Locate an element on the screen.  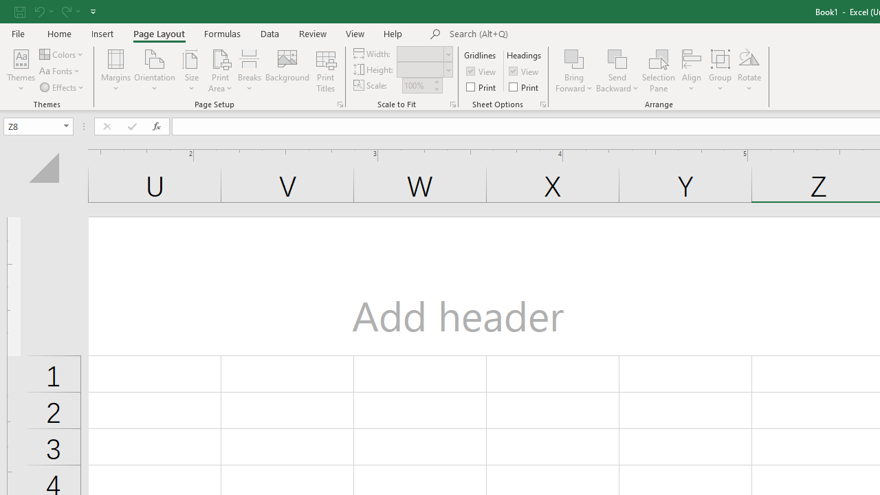
Background... is located at coordinates (287, 70).